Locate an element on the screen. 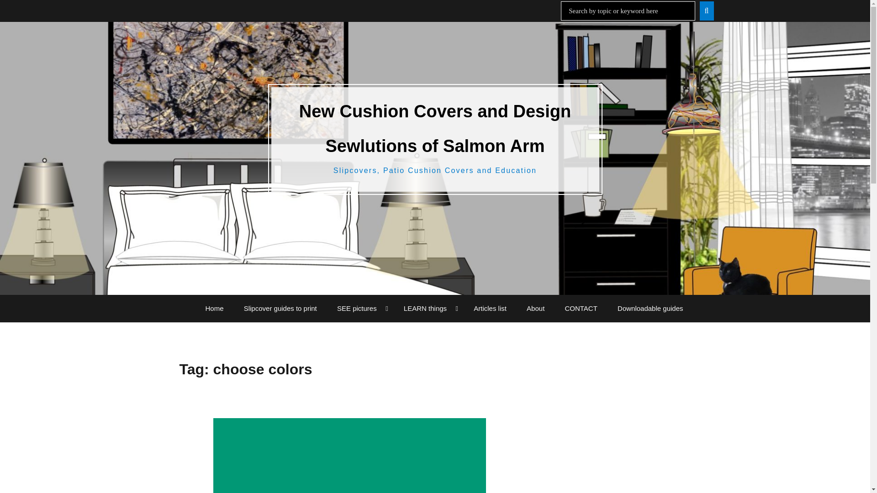  Home is located at coordinates (215, 309).